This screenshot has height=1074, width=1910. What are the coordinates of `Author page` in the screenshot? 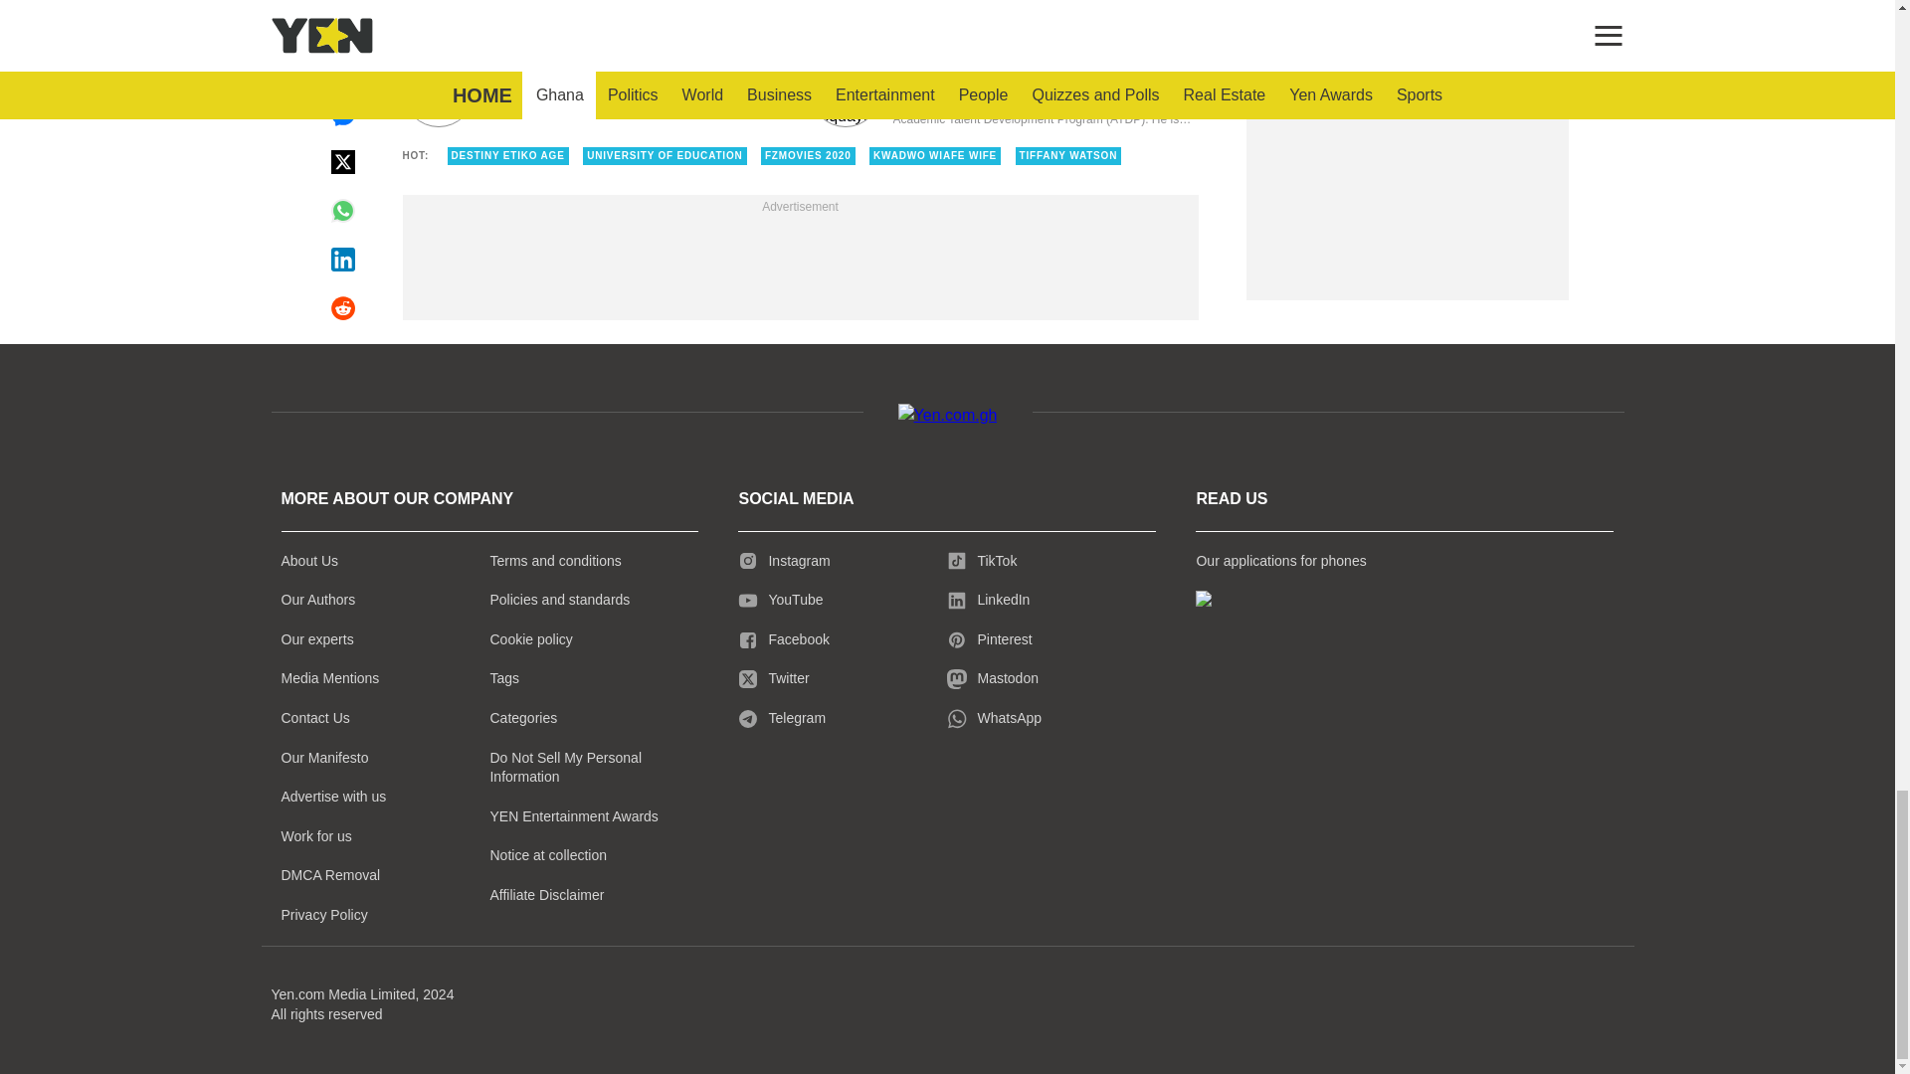 It's located at (595, 91).